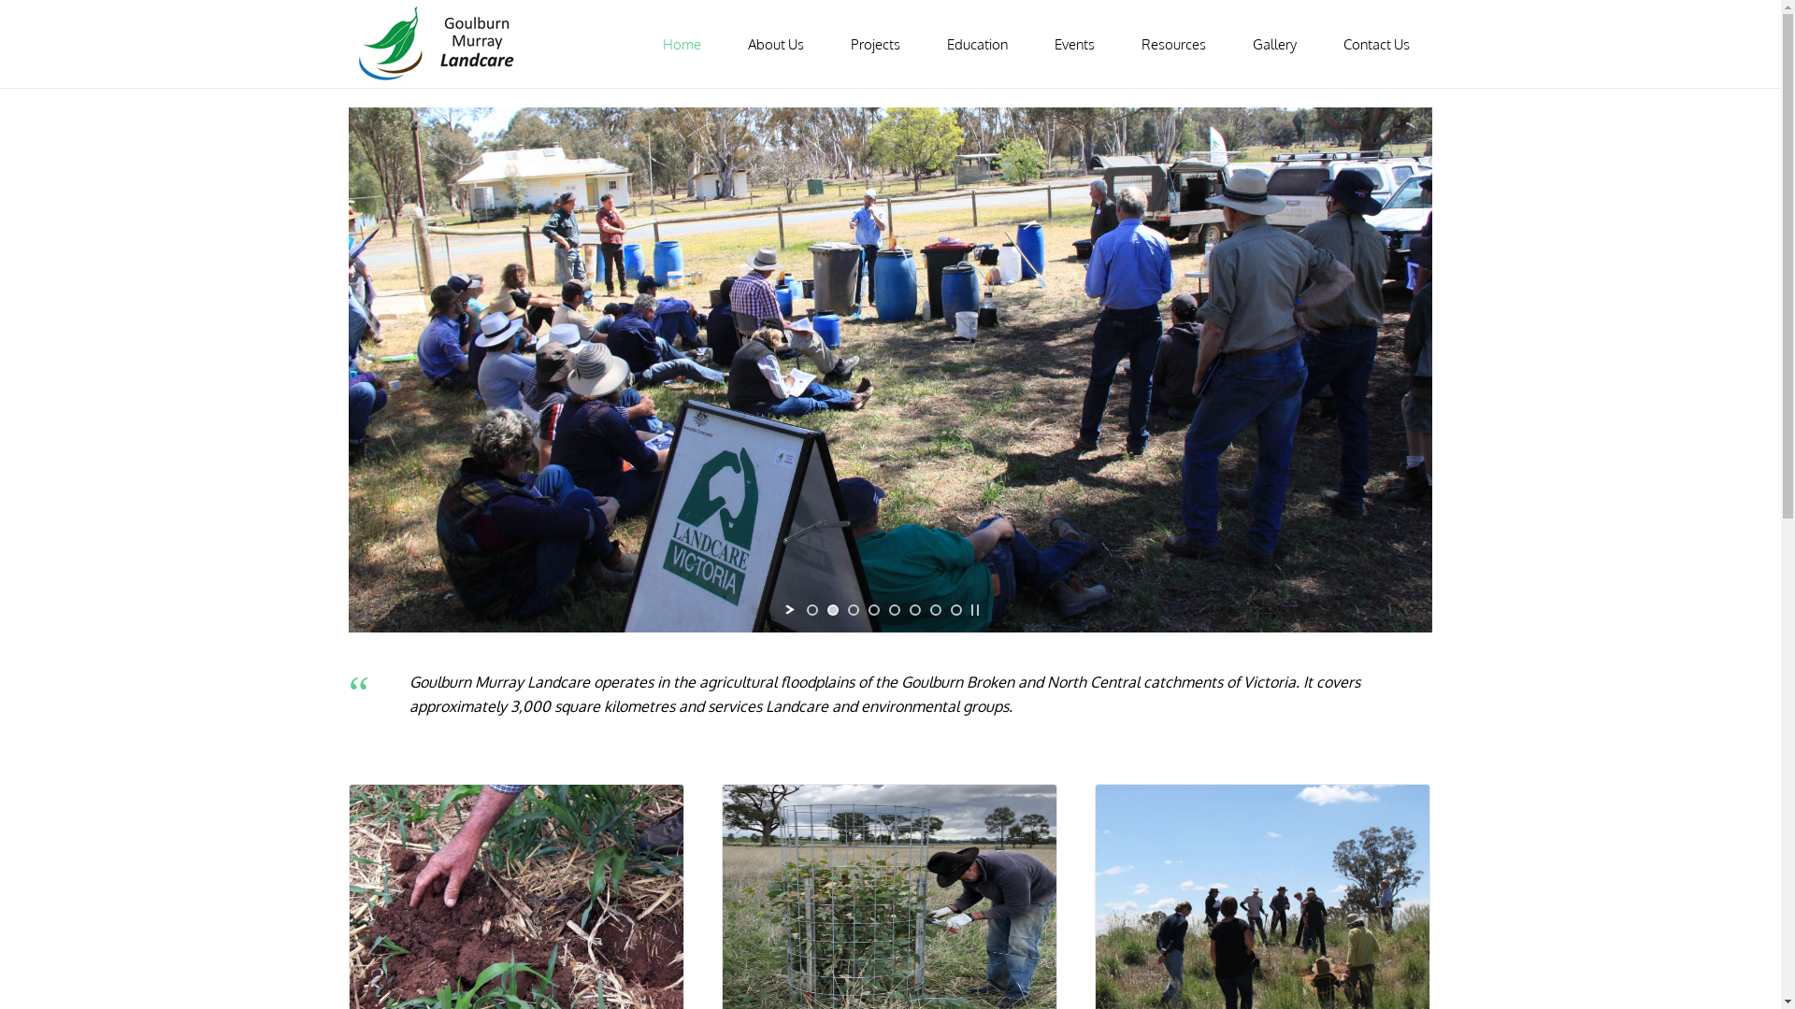  Describe the element at coordinates (1073, 45) in the screenshot. I see `Events` at that location.